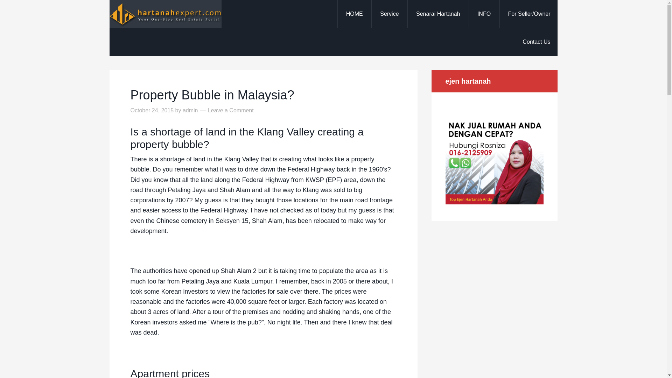 This screenshot has width=672, height=378. What do you see at coordinates (190, 110) in the screenshot?
I see `admin` at bounding box center [190, 110].